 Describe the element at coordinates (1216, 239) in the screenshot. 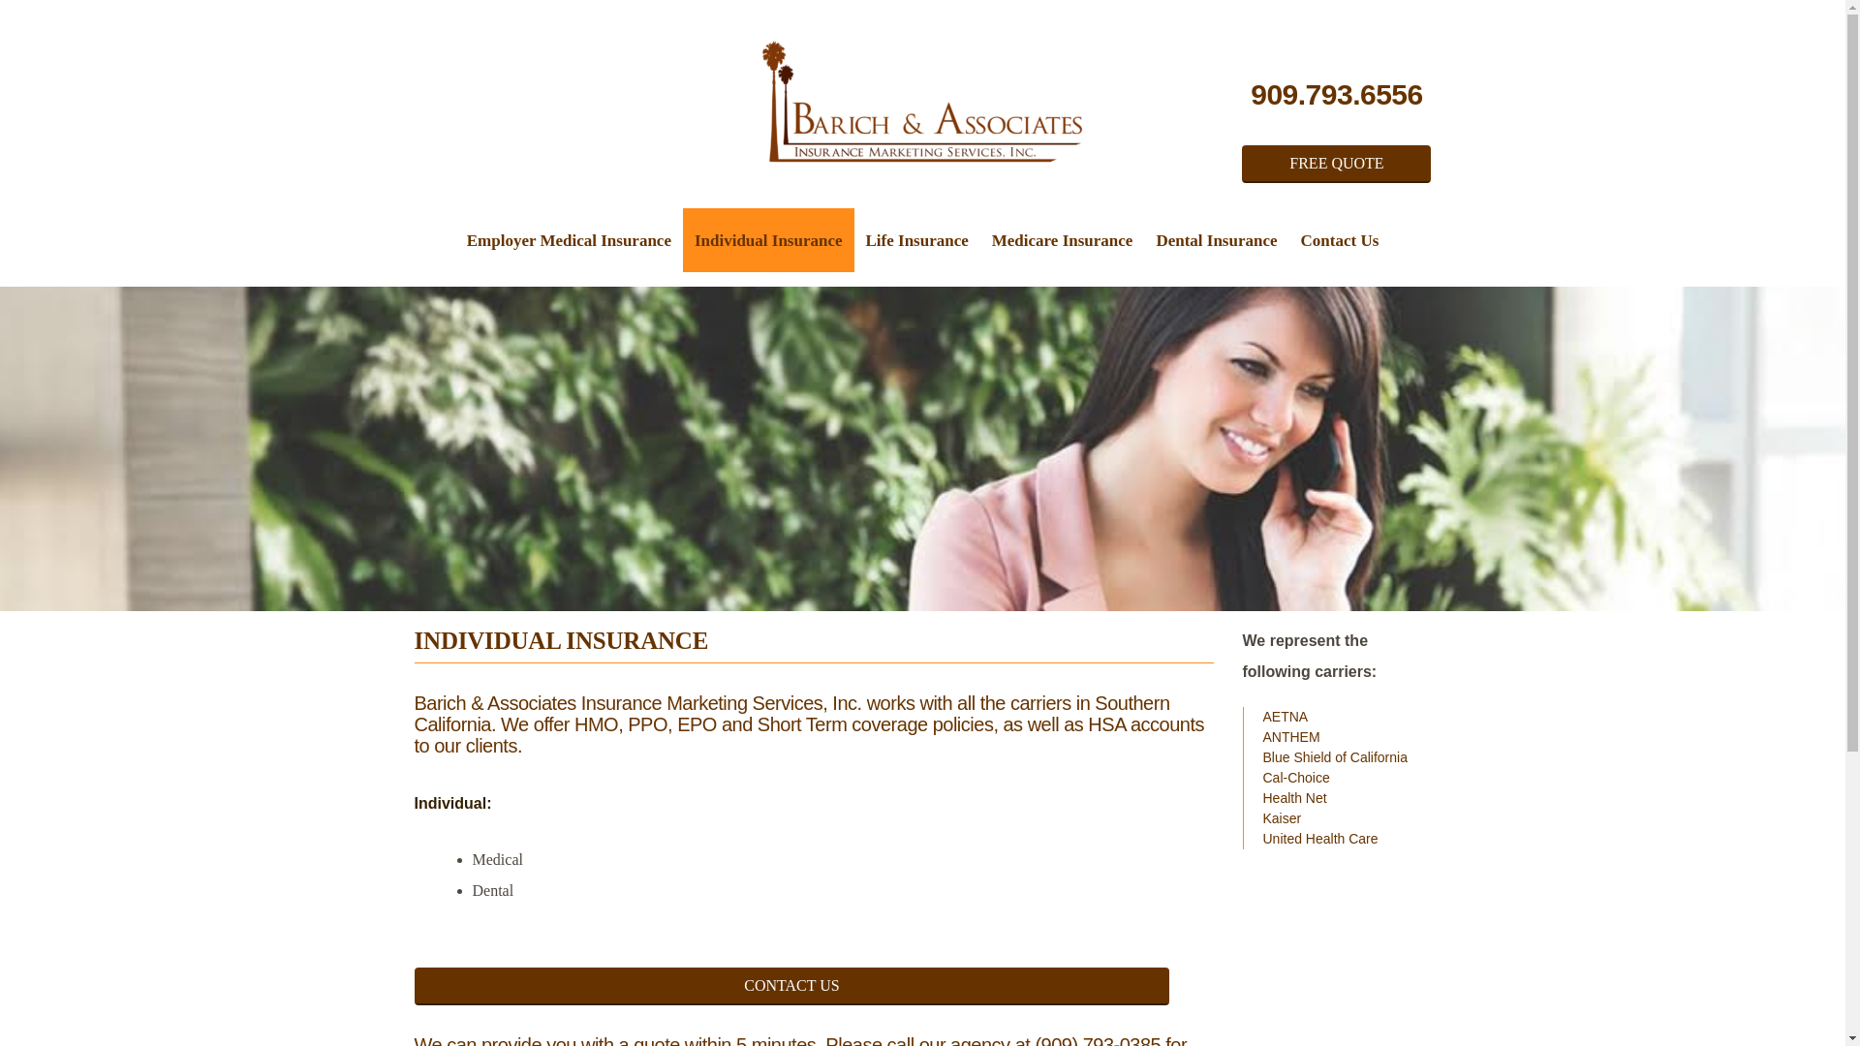

I see `Dental Insurance` at that location.